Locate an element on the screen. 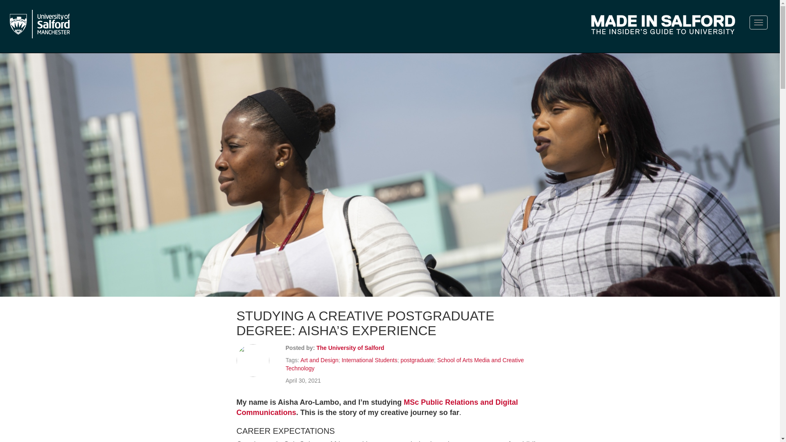  Posts by The University of Salford is located at coordinates (350, 348).